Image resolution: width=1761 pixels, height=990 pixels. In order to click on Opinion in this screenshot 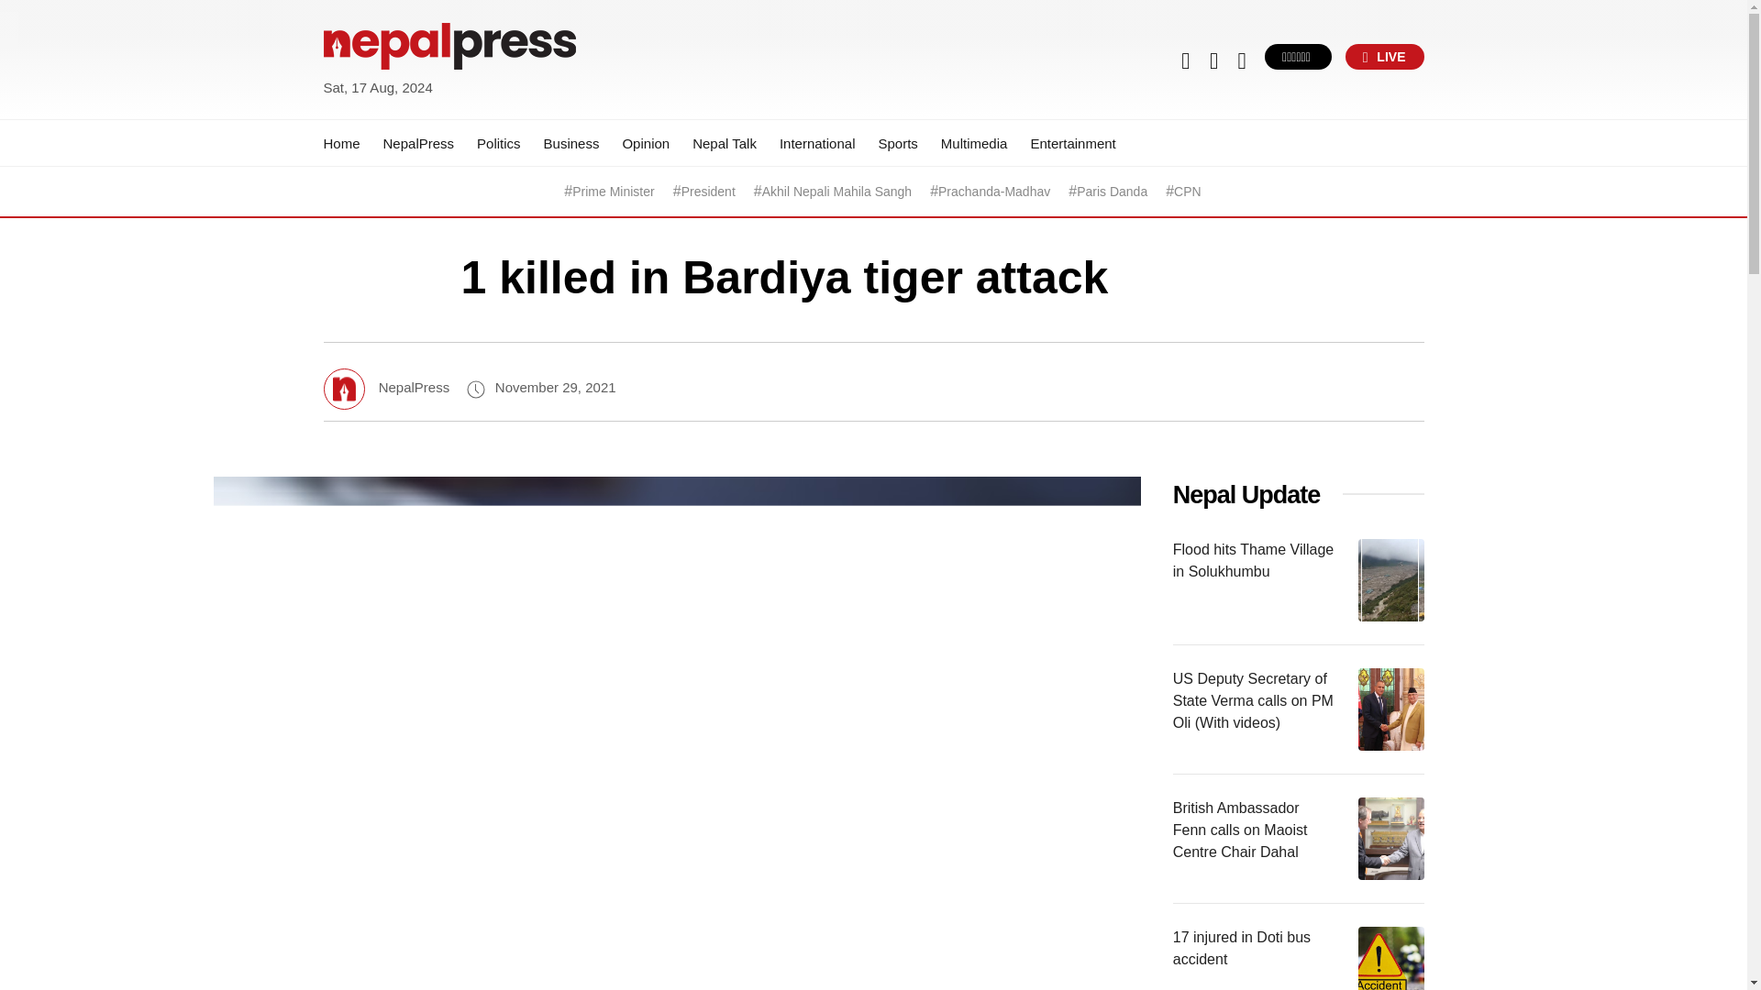, I will do `click(645, 143)`.